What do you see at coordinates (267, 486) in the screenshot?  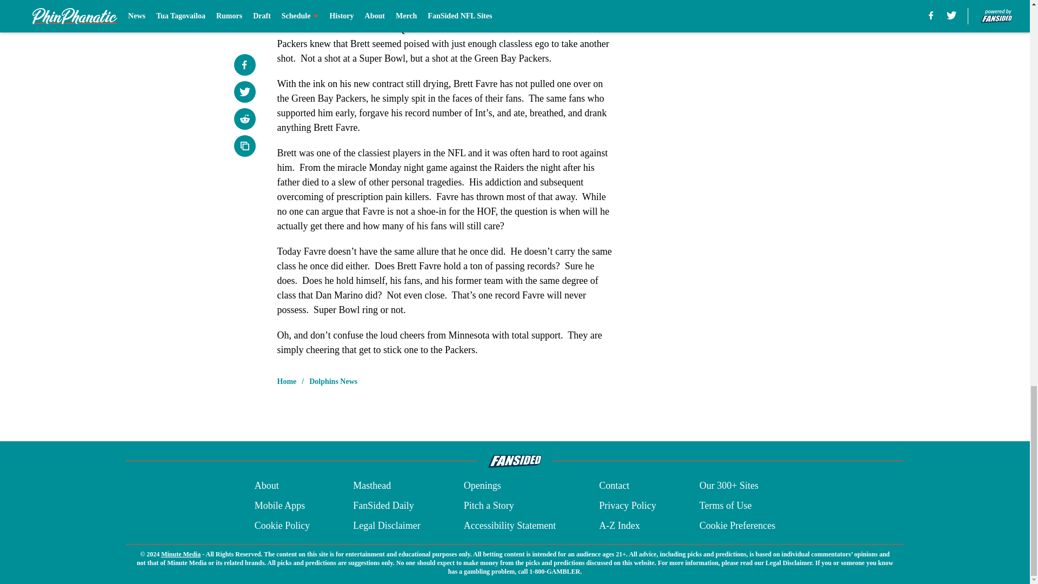 I see `About` at bounding box center [267, 486].